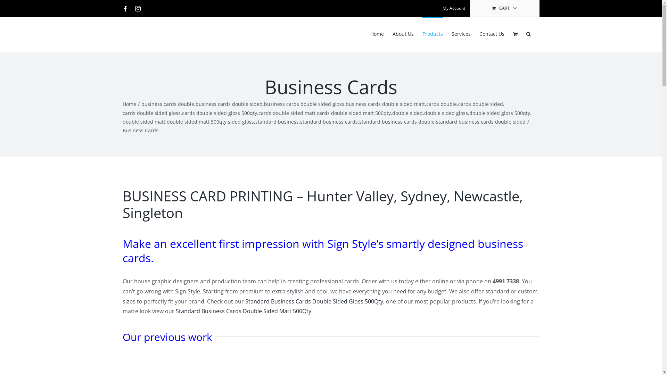 The image size is (667, 375). What do you see at coordinates (304, 104) in the screenshot?
I see `business cards double sided gloss` at bounding box center [304, 104].